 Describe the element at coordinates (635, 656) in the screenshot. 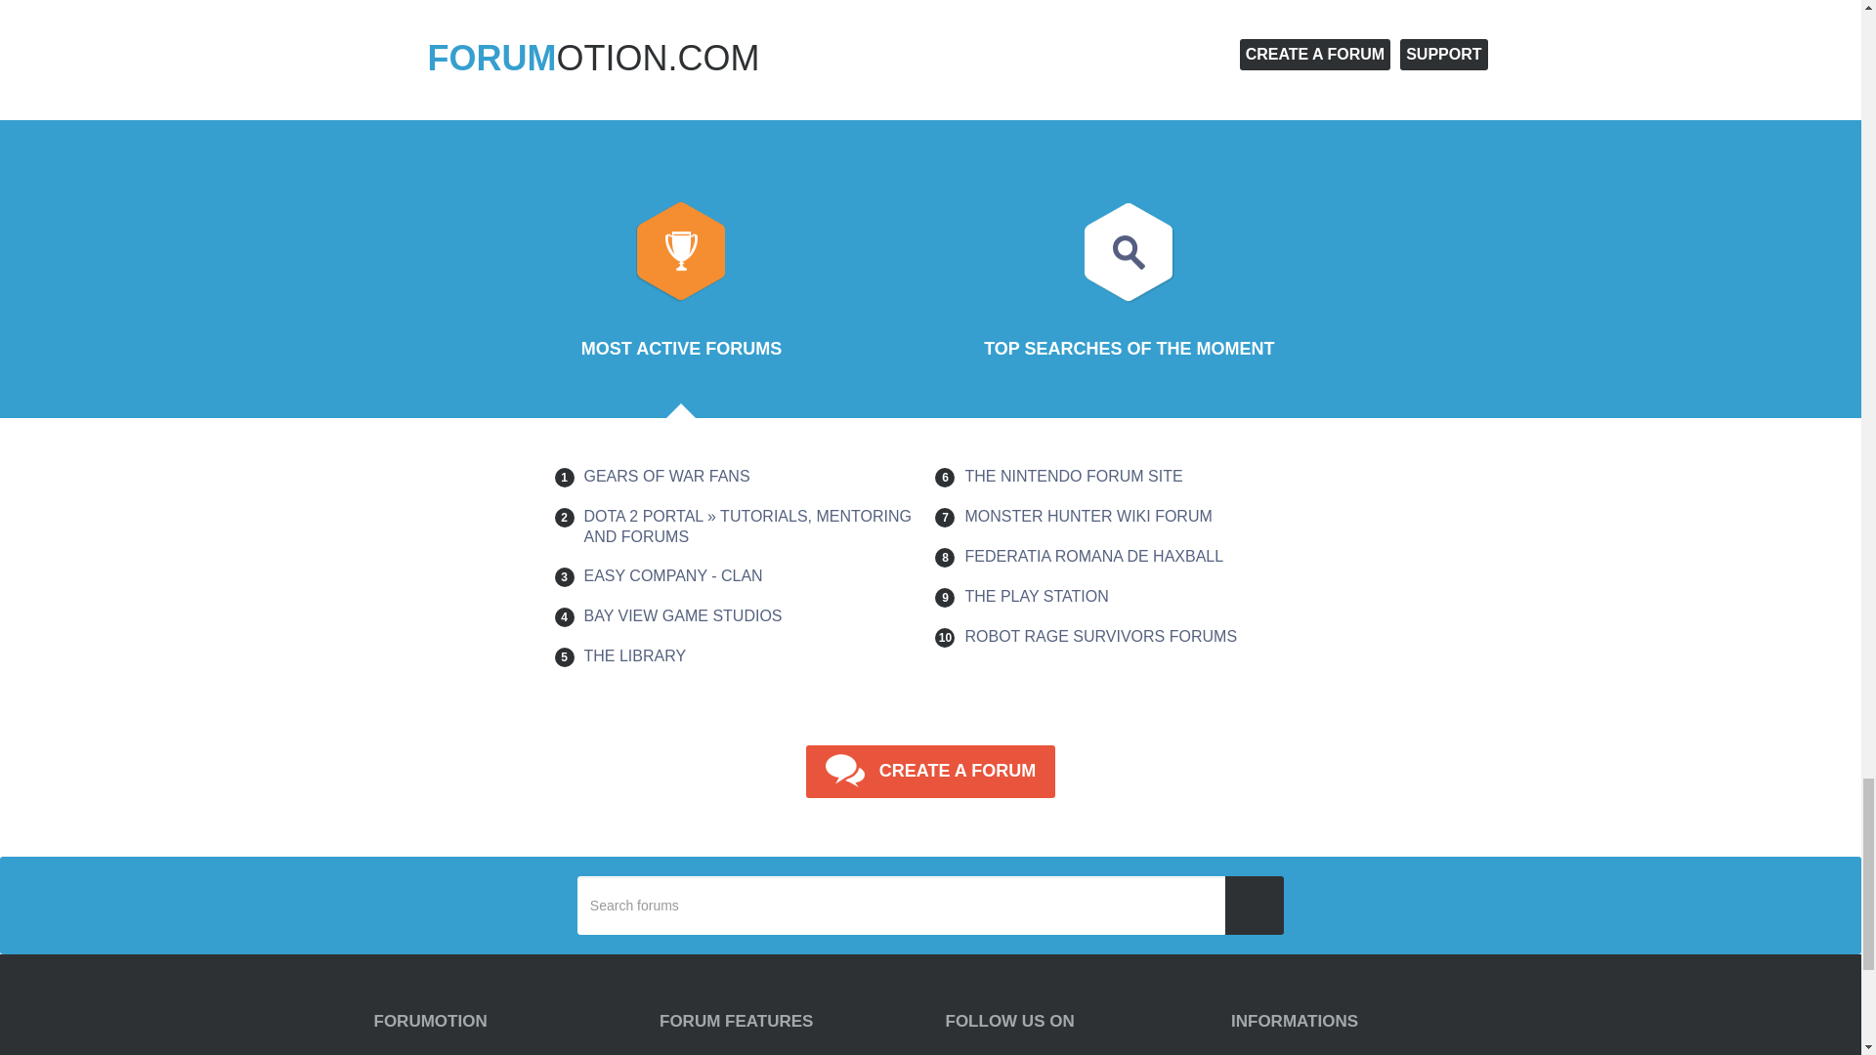

I see `THE LIBRARY` at that location.